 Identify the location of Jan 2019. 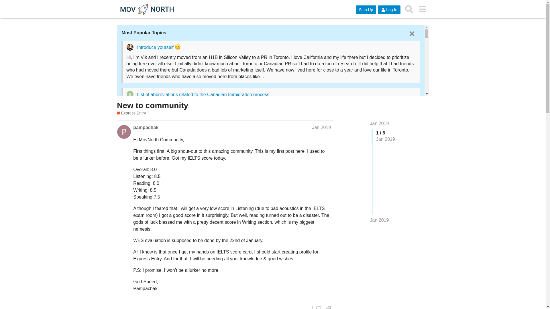
(379, 220).